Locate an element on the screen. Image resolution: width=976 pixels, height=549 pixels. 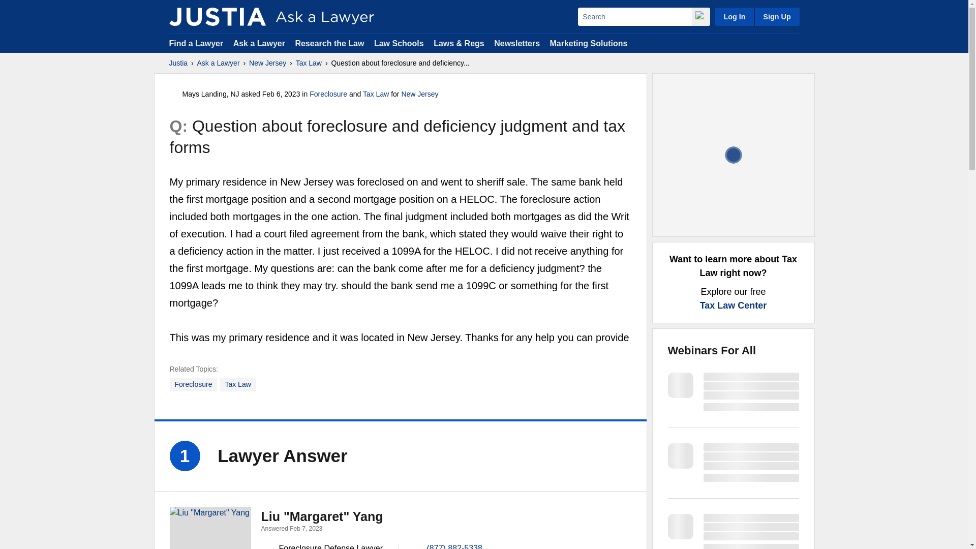
Justia is located at coordinates (178, 63).